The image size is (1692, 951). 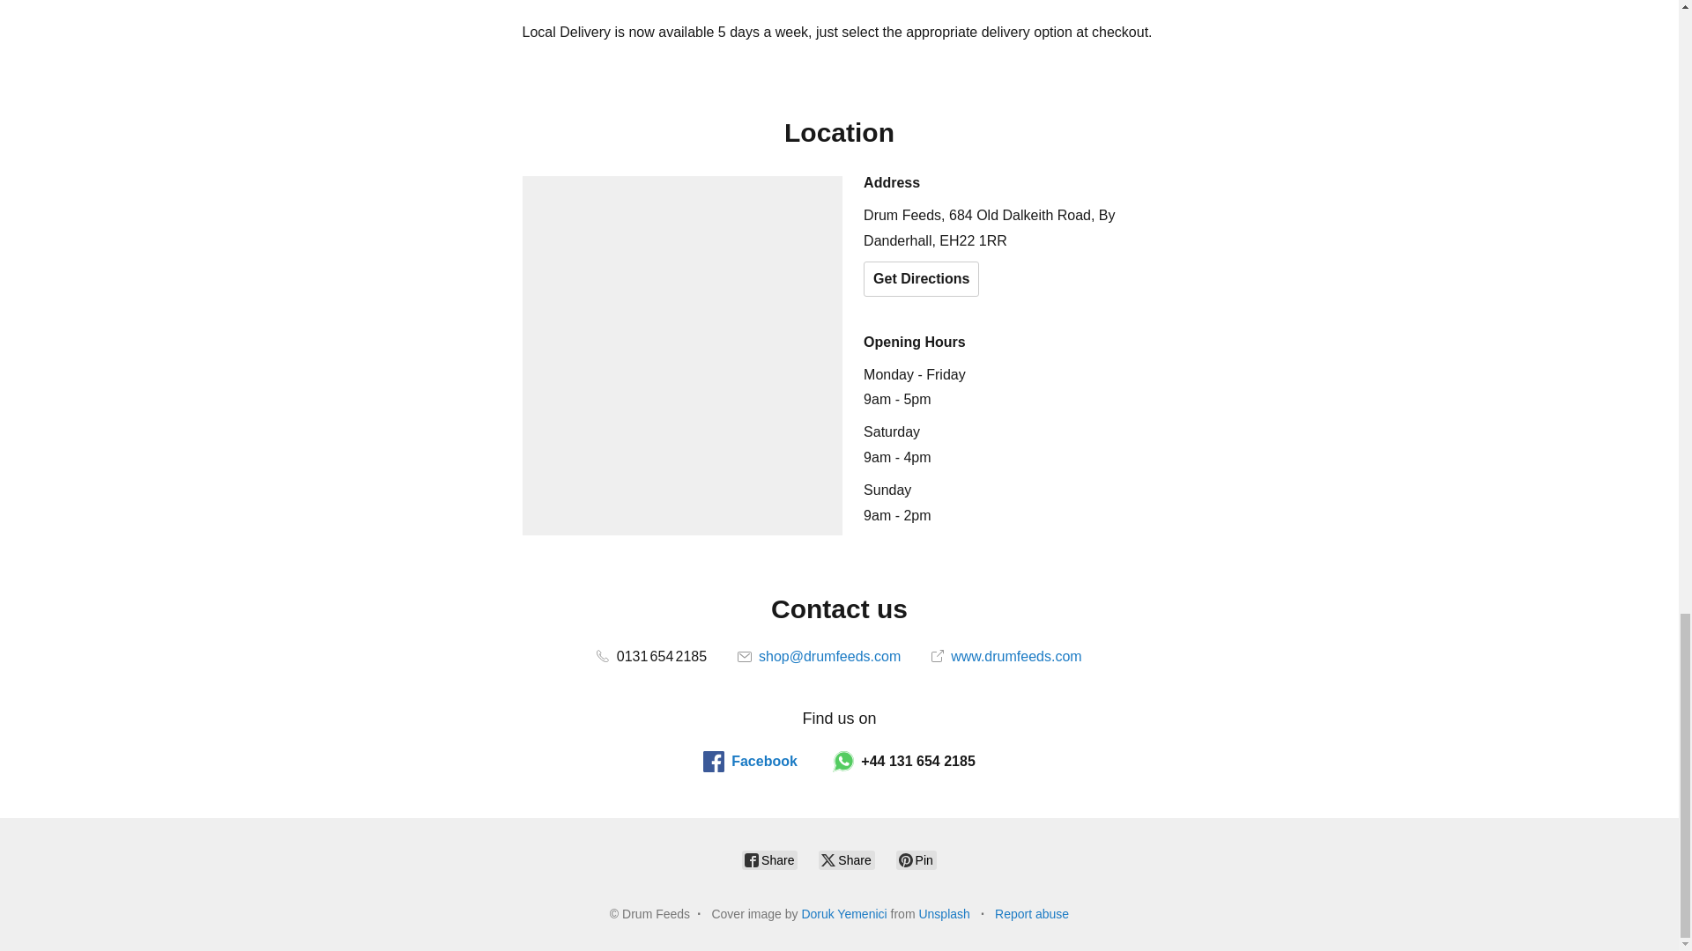 I want to click on Get Directions, so click(x=921, y=278).